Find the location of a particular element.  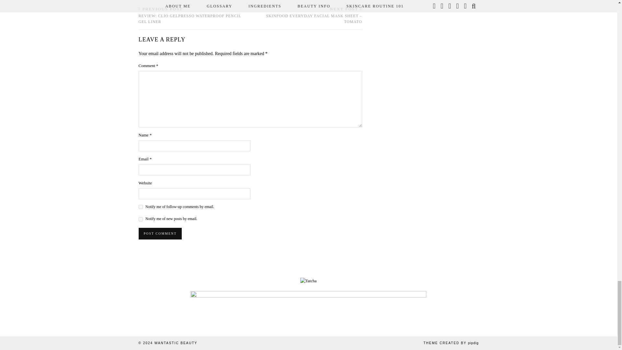

Post Comment is located at coordinates (160, 233).